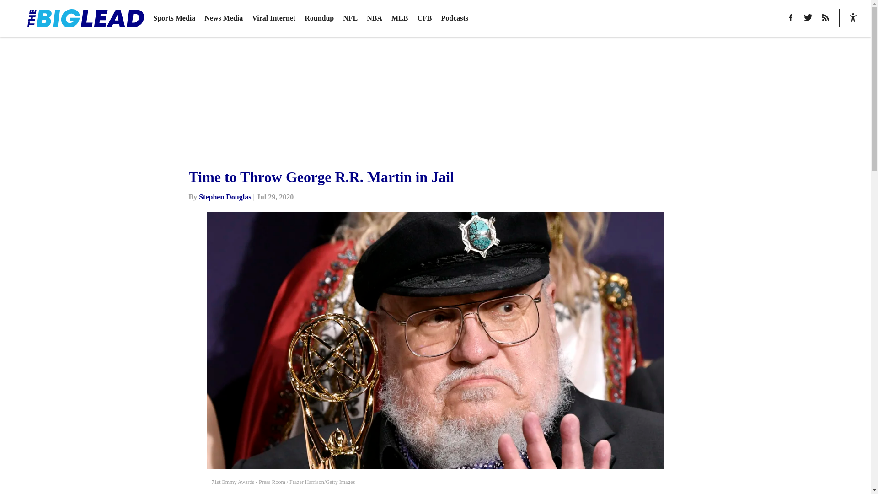 This screenshot has width=878, height=494. What do you see at coordinates (400, 18) in the screenshot?
I see `MLB` at bounding box center [400, 18].